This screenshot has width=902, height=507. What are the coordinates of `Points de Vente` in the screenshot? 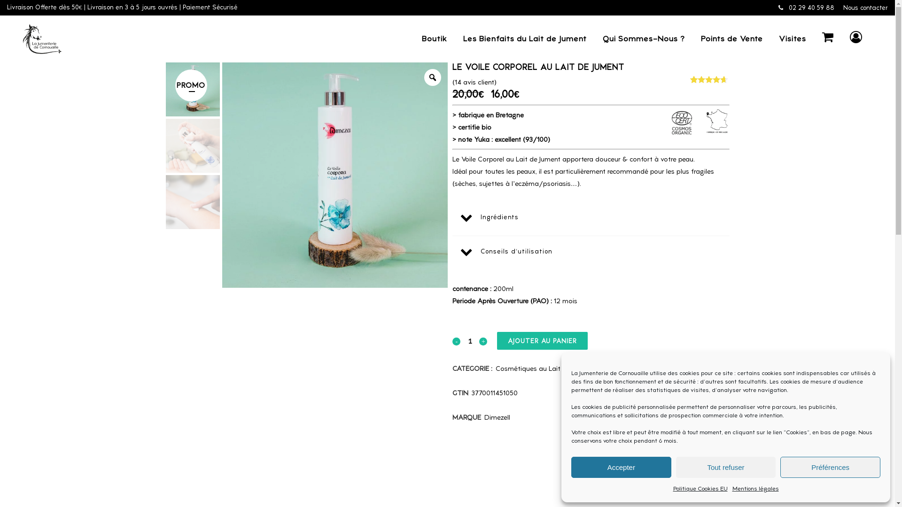 It's located at (732, 39).